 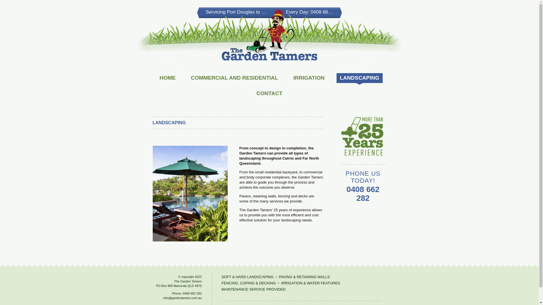 What do you see at coordinates (192, 293) in the screenshot?
I see `0408 662 282` at bounding box center [192, 293].